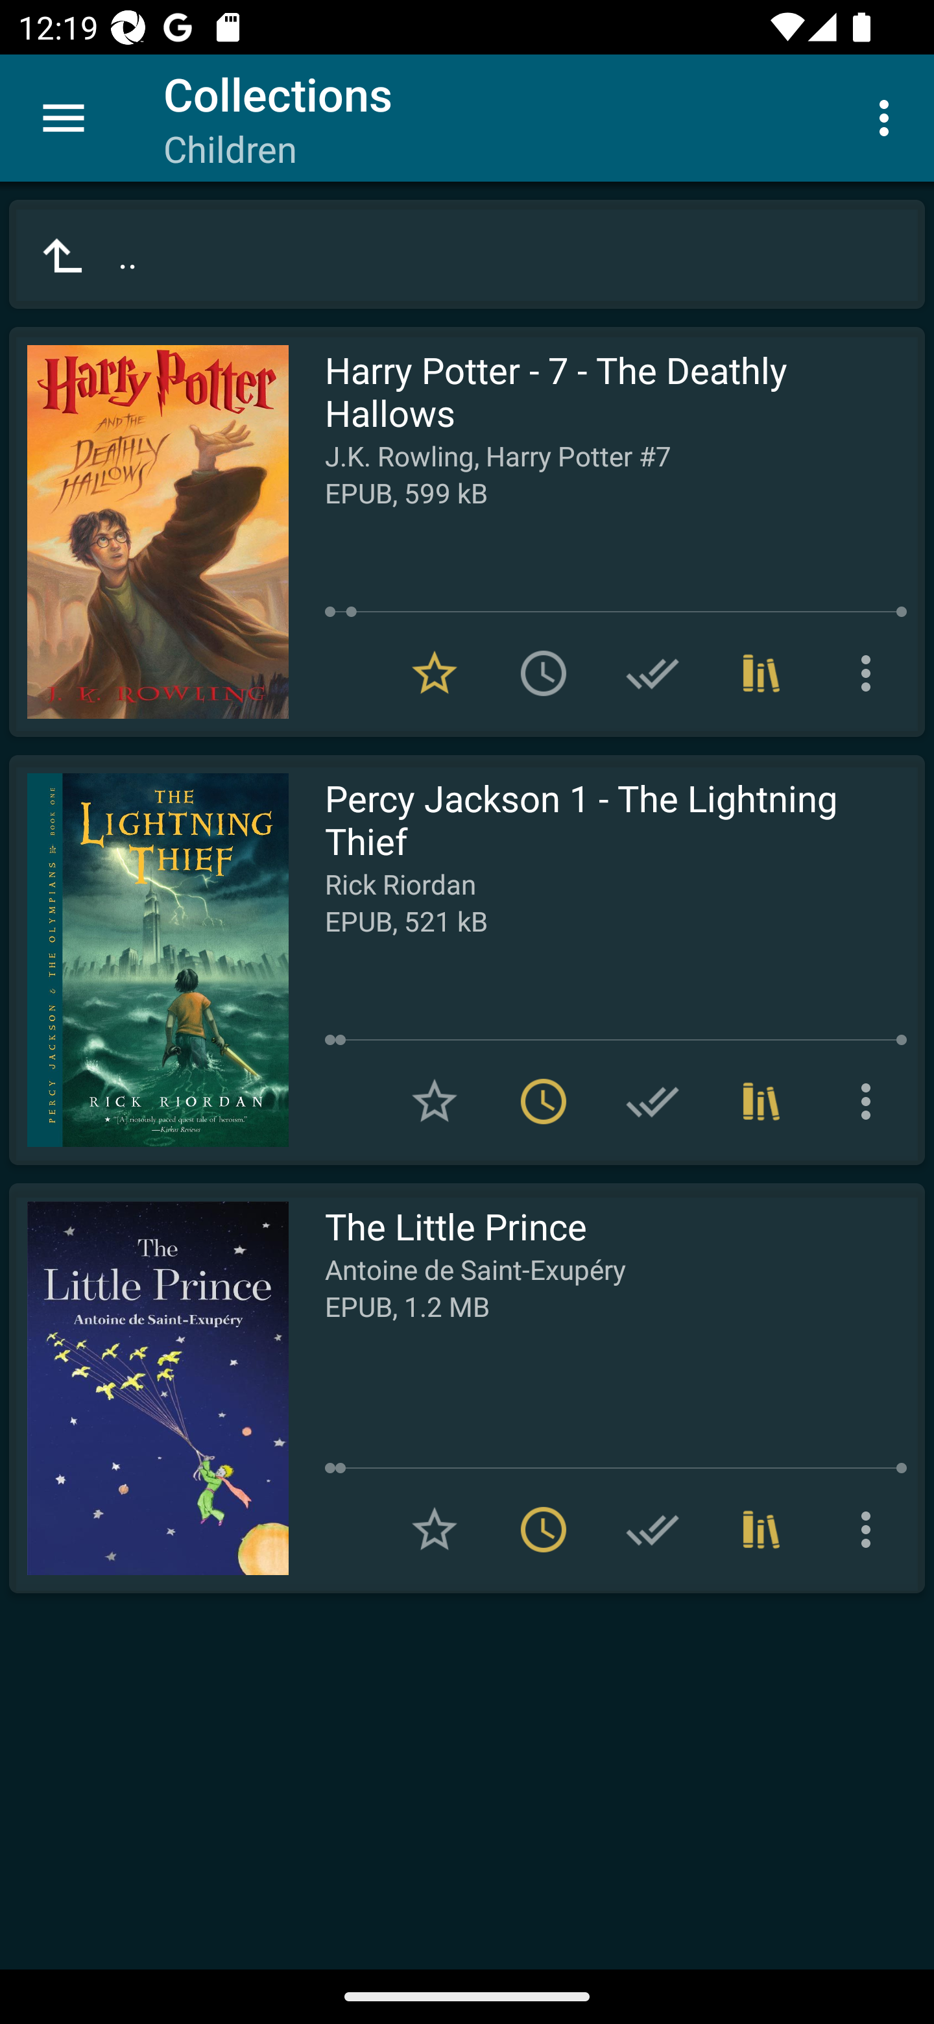  Describe the element at coordinates (870, 1530) in the screenshot. I see `More options` at that location.